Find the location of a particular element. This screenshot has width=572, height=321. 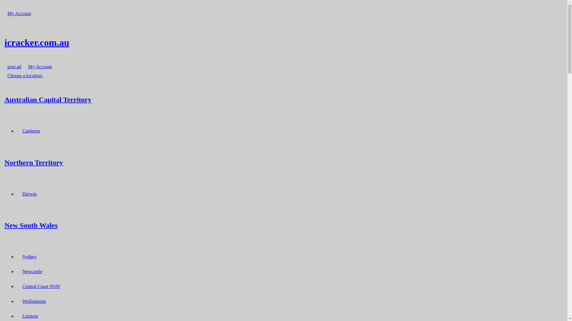

Newcastle is located at coordinates (32, 272).